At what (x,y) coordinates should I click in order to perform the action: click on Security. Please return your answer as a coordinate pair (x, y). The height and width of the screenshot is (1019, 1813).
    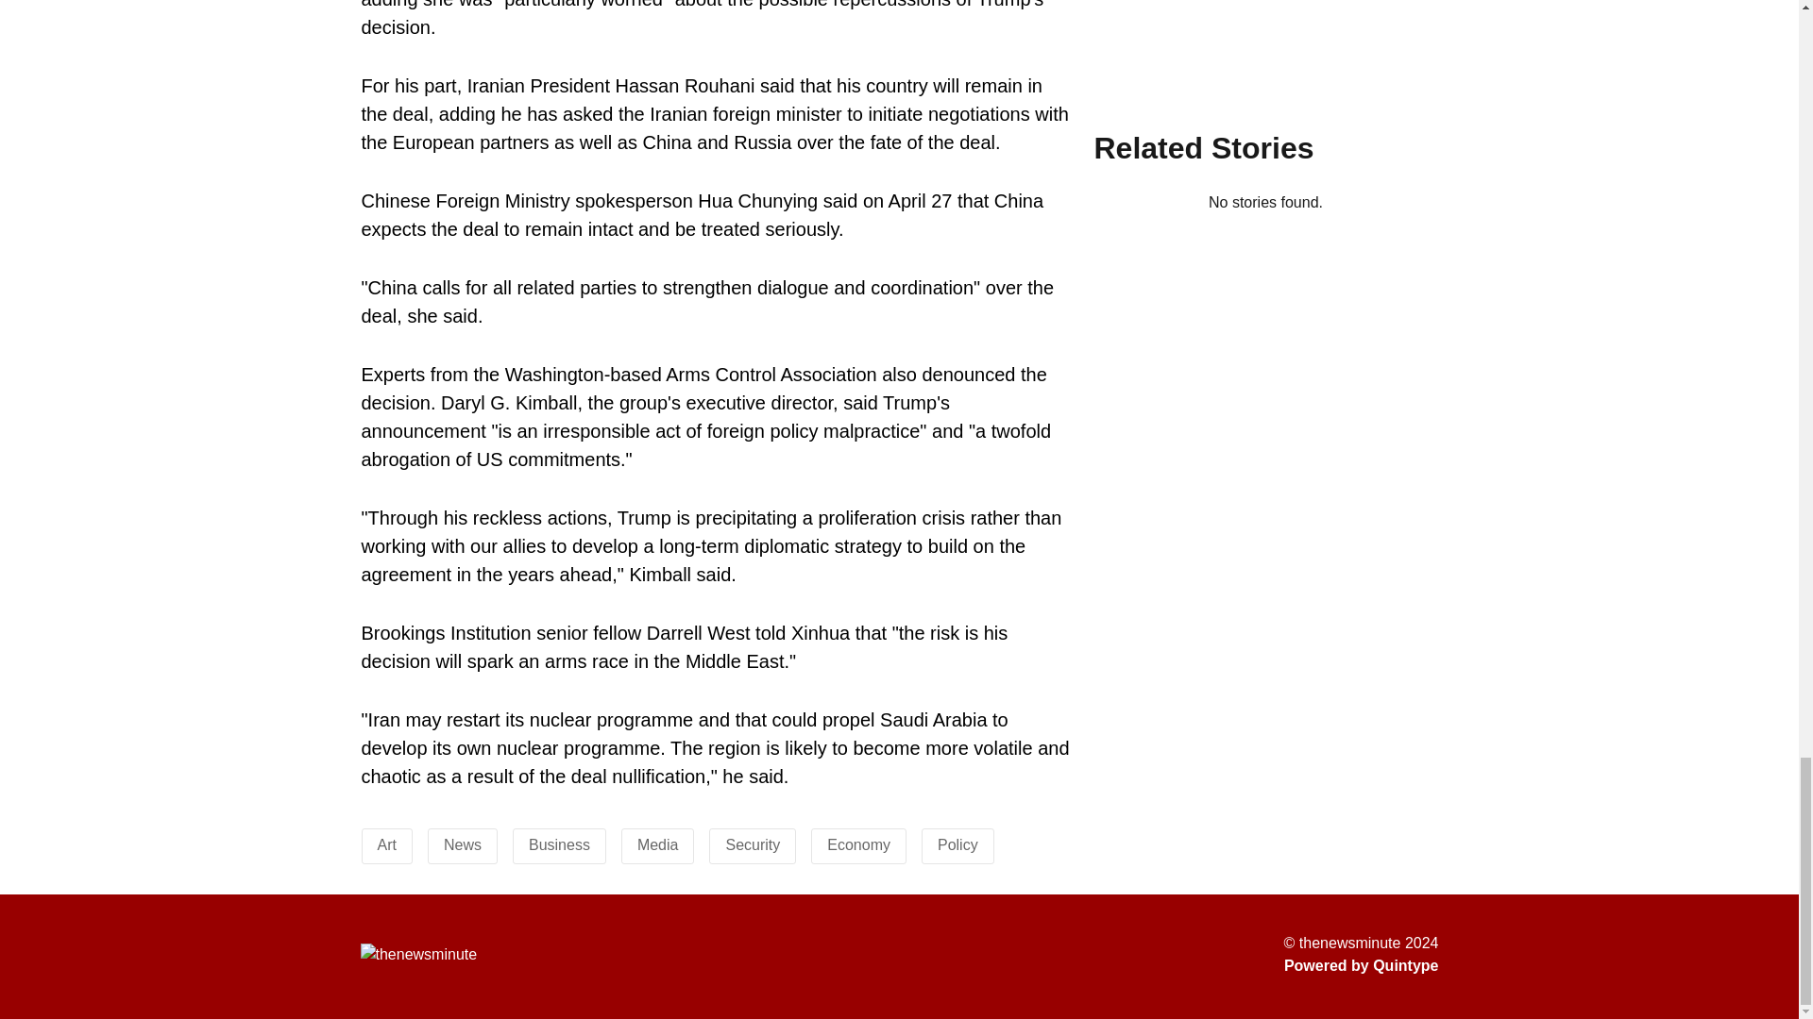
    Looking at the image, I should click on (752, 844).